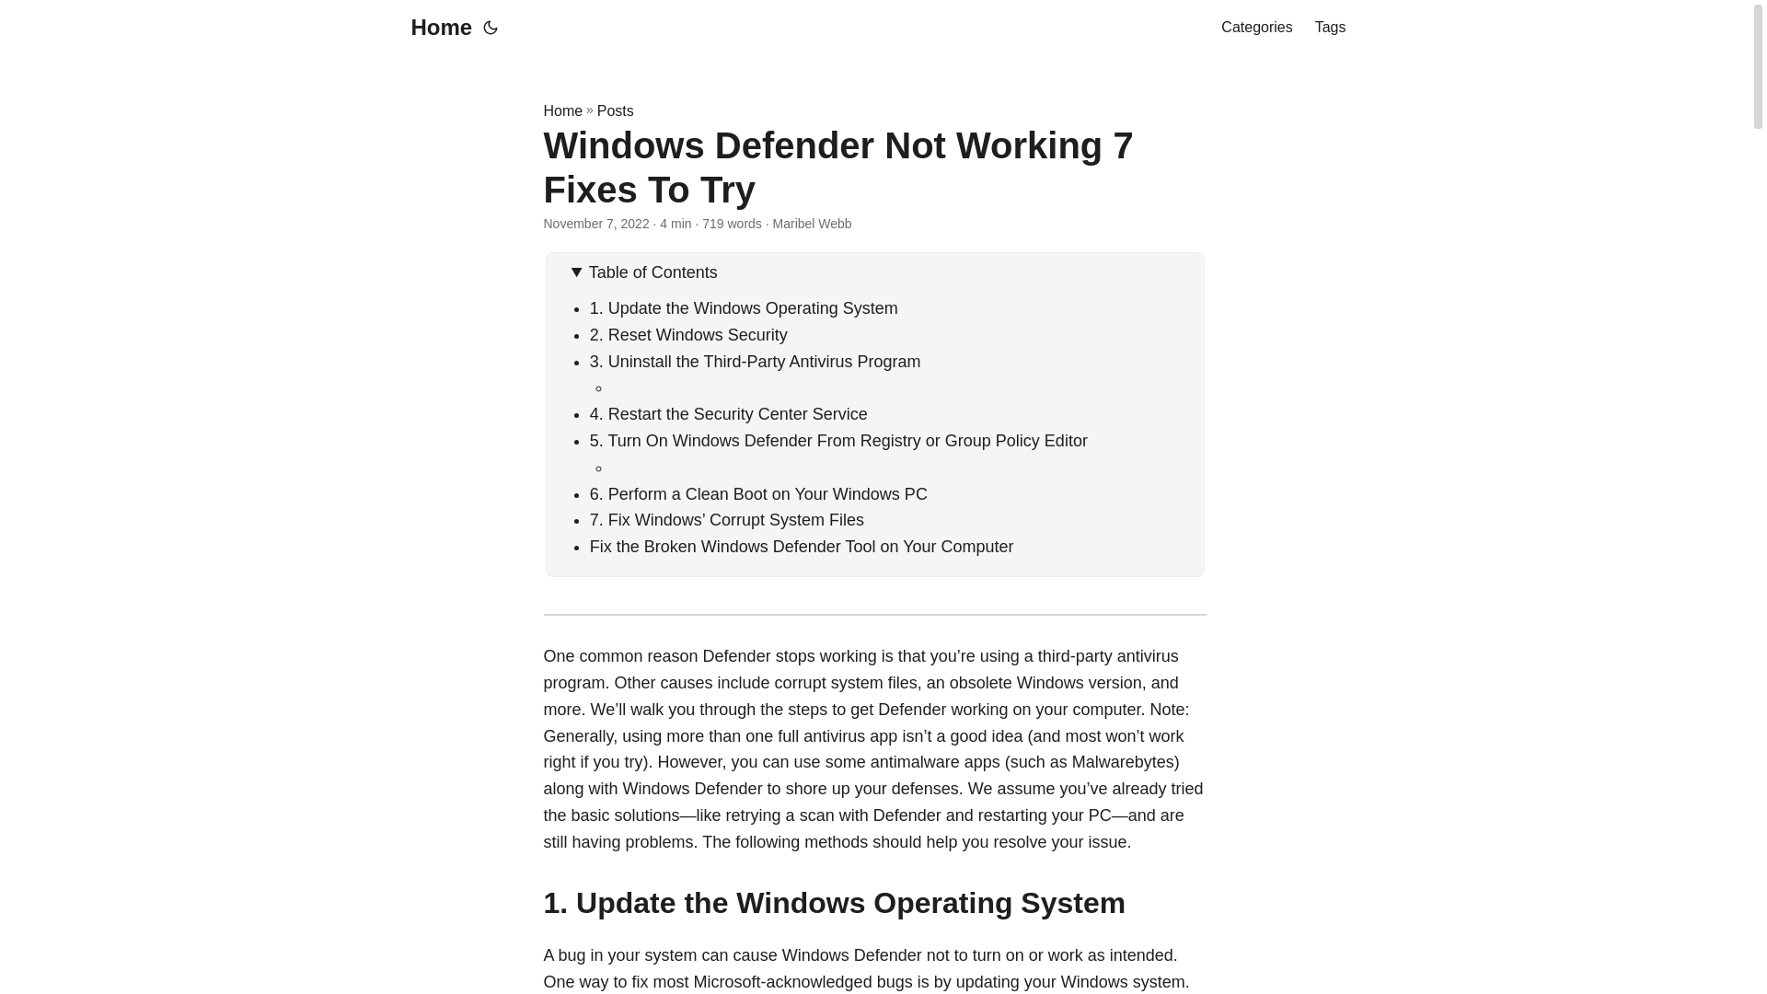 The height and width of the screenshot is (994, 1767). What do you see at coordinates (755, 361) in the screenshot?
I see `3. Uninstall the Third-Party Antivirus Program` at bounding box center [755, 361].